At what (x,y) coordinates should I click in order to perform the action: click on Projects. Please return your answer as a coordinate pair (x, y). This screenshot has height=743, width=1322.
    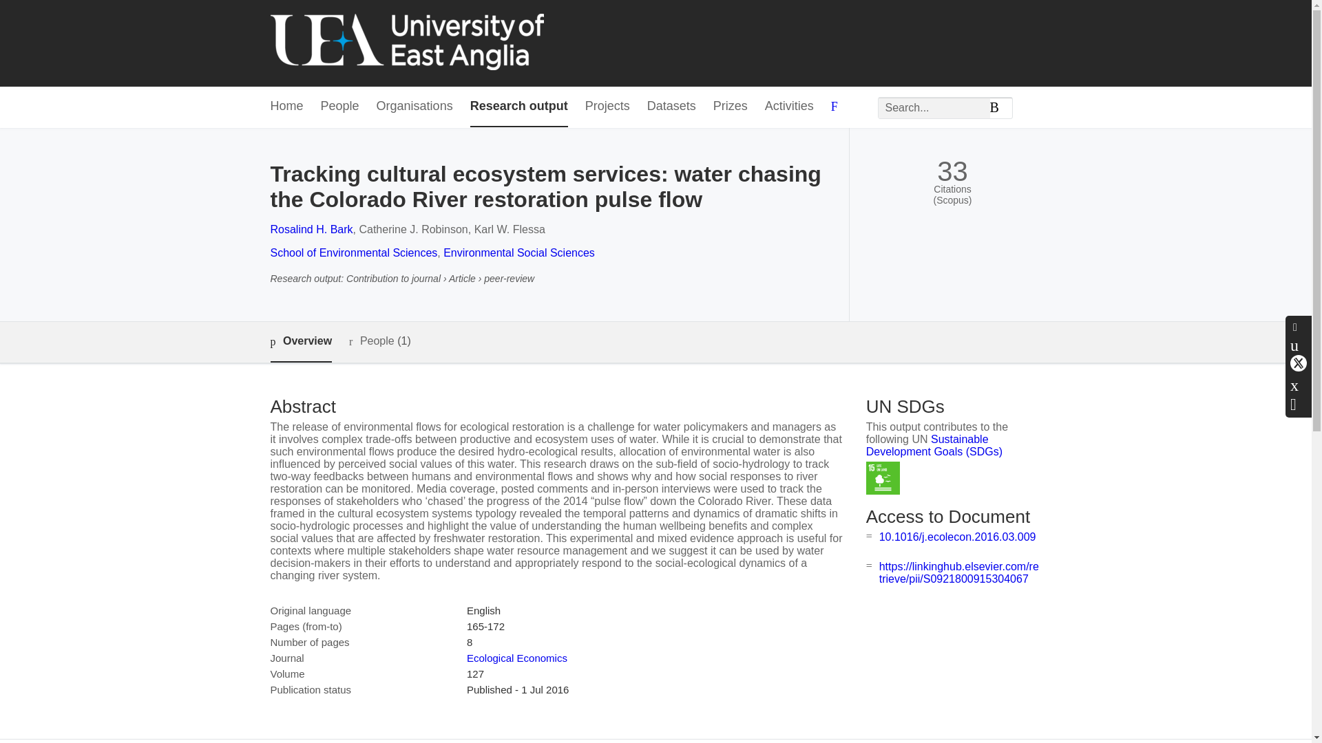
    Looking at the image, I should click on (607, 107).